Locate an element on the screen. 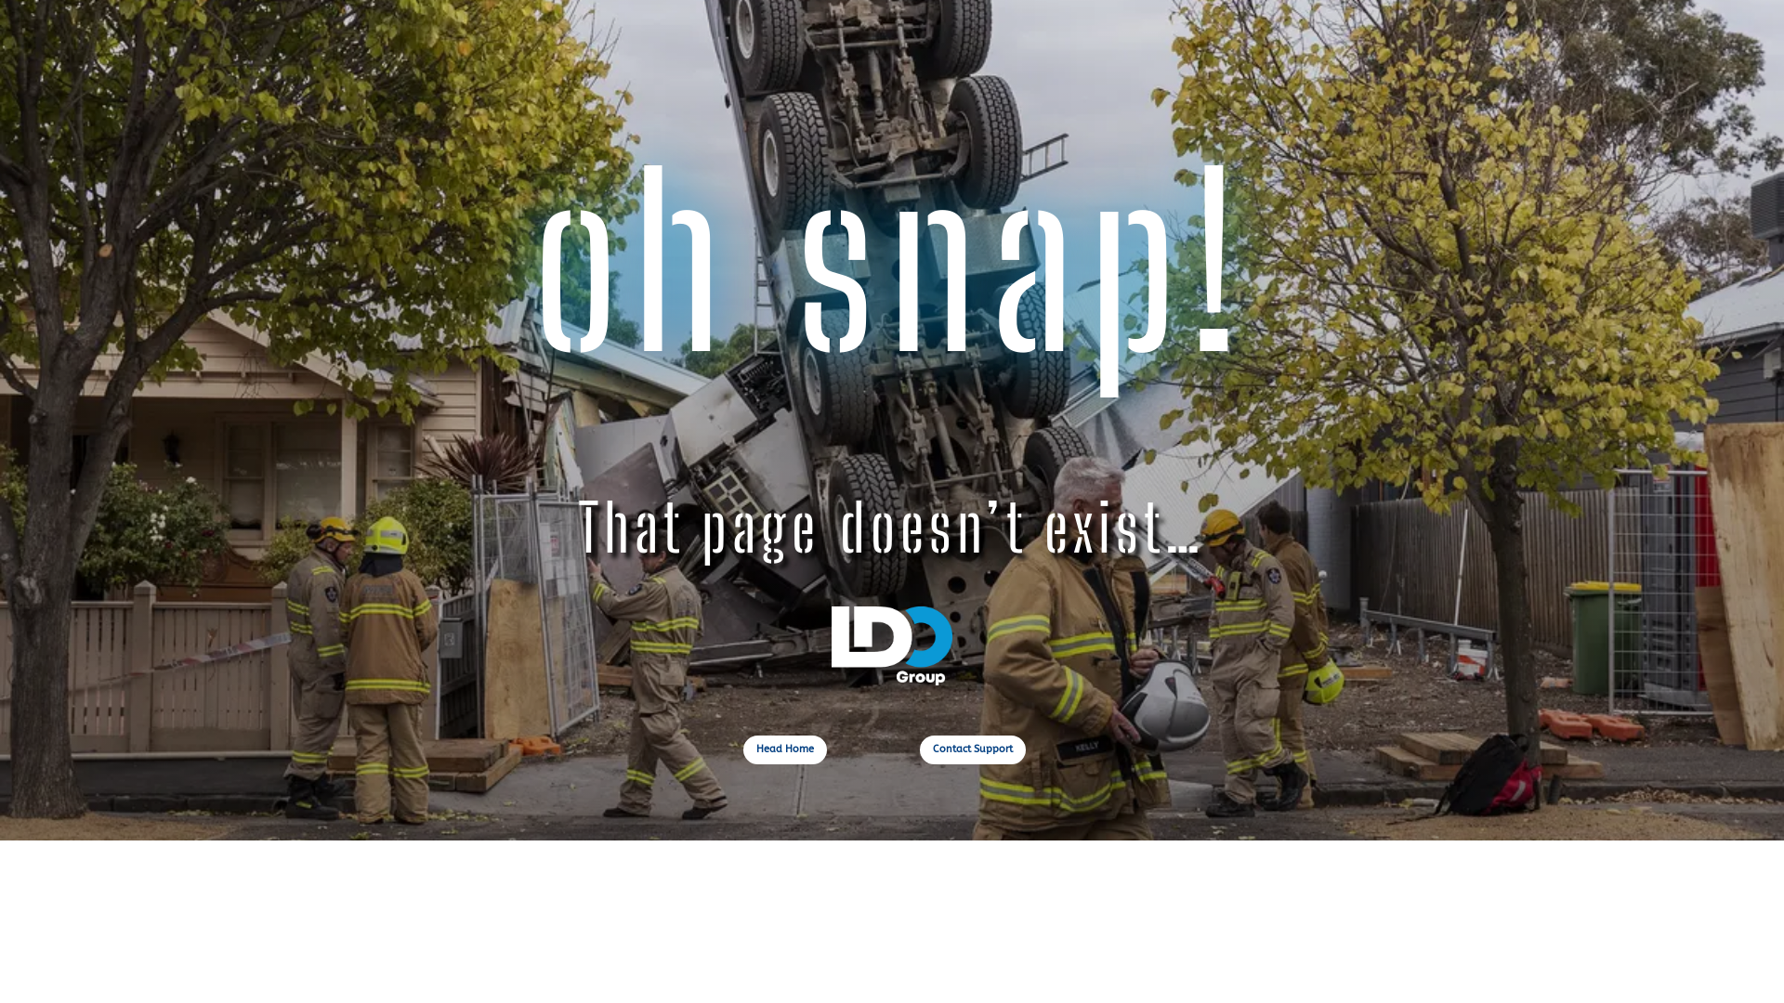 This screenshot has height=1003, width=1784. ldog_logo_hero_rev_spot.png is located at coordinates (892, 645).